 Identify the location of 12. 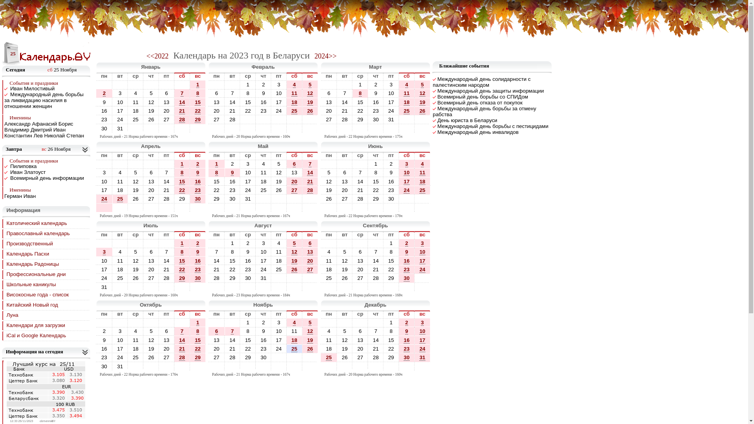
(329, 181).